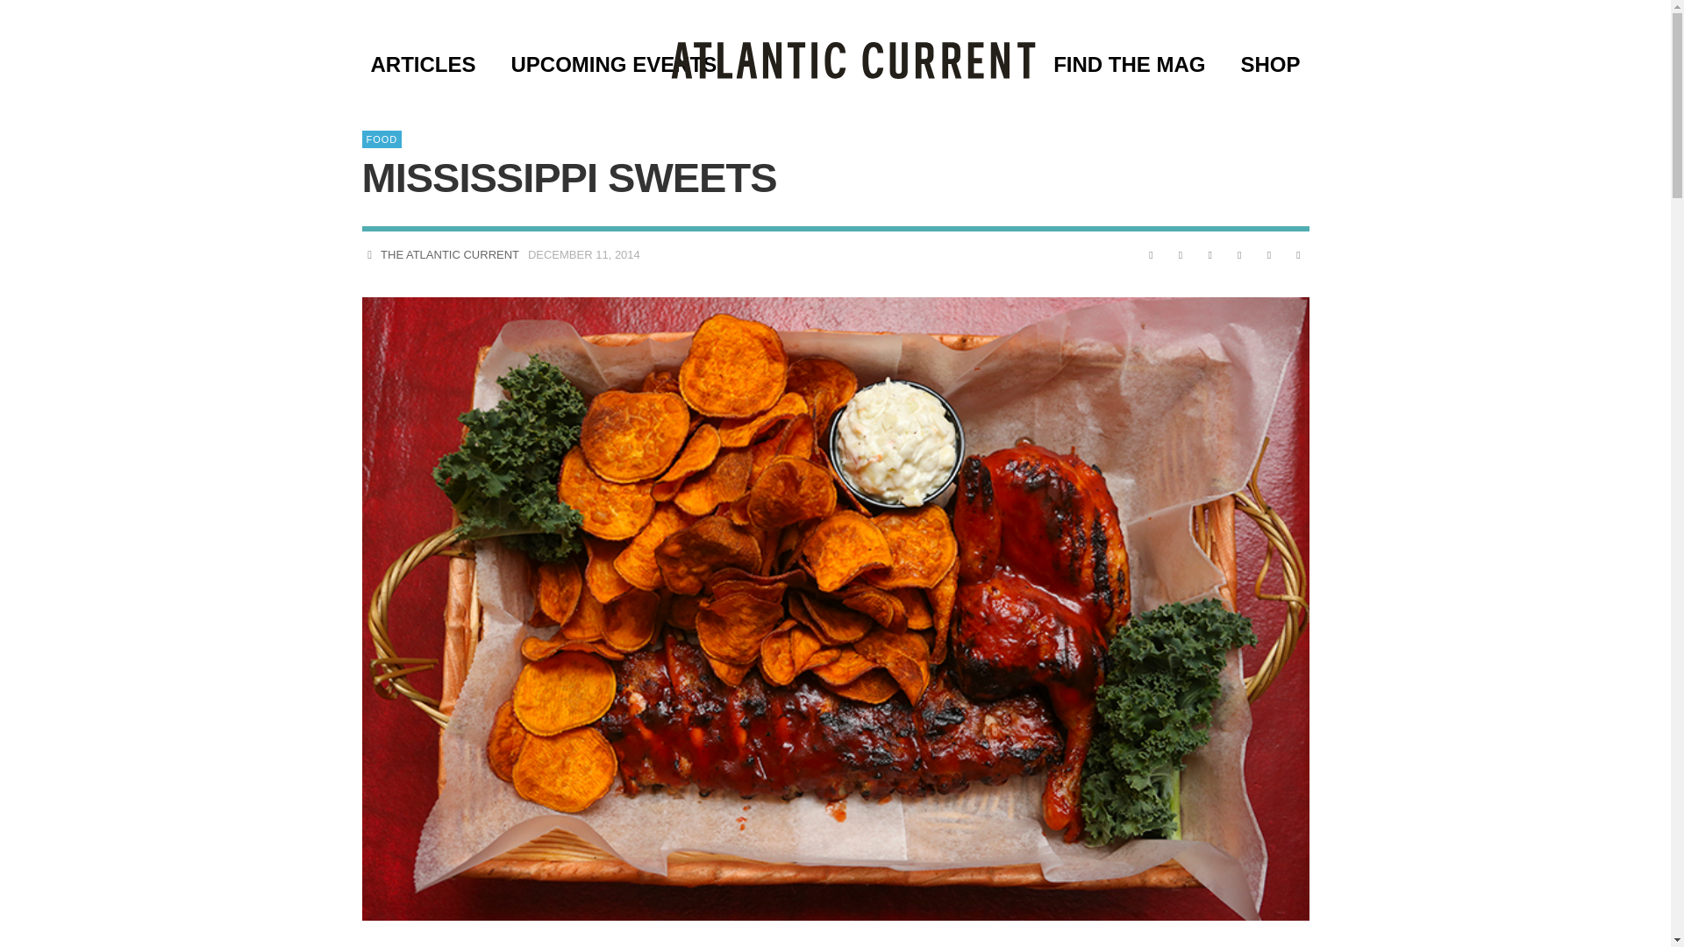 This screenshot has width=1684, height=947. I want to click on Permalink to Mississippi Sweets, so click(584, 254).